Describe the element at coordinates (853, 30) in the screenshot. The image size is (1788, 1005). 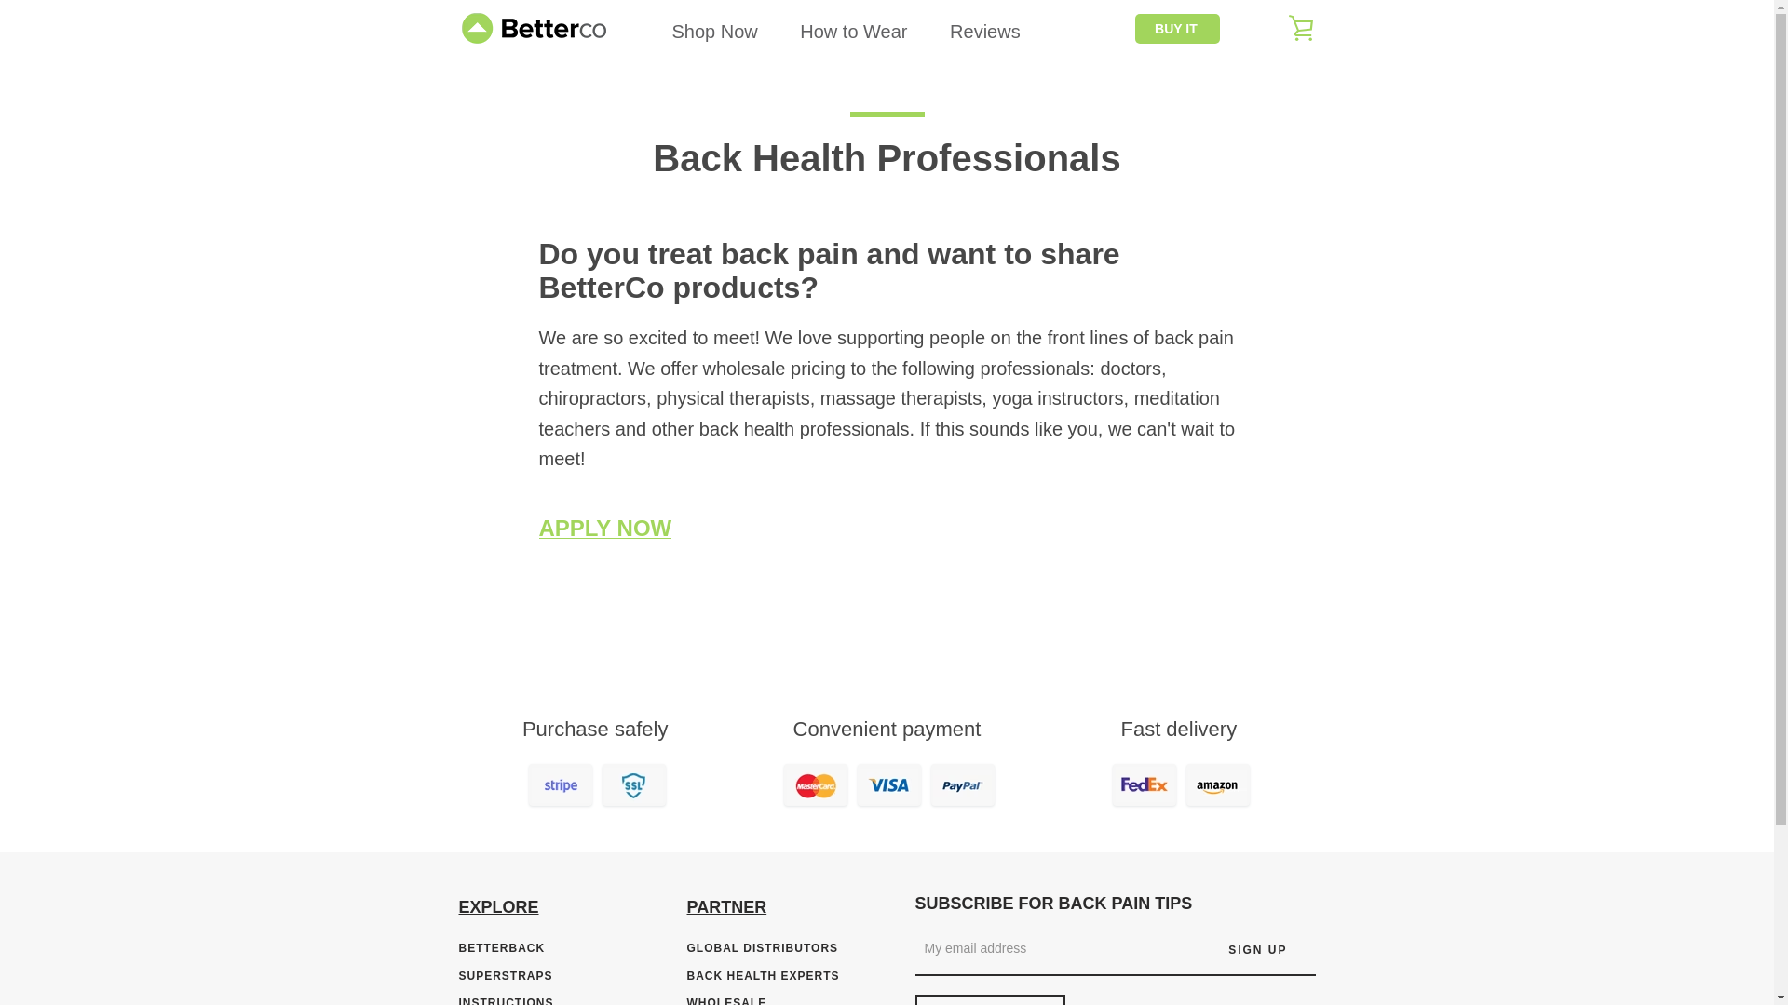
I see `How to Wear` at that location.